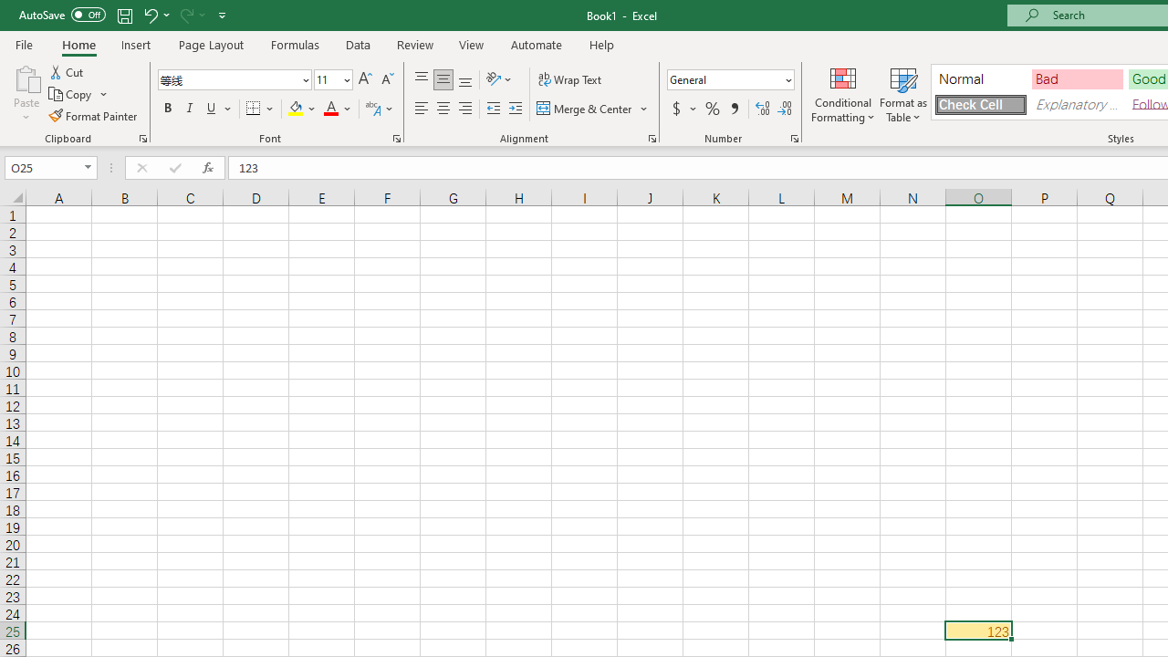  What do you see at coordinates (333, 80) in the screenshot?
I see `Font Size` at bounding box center [333, 80].